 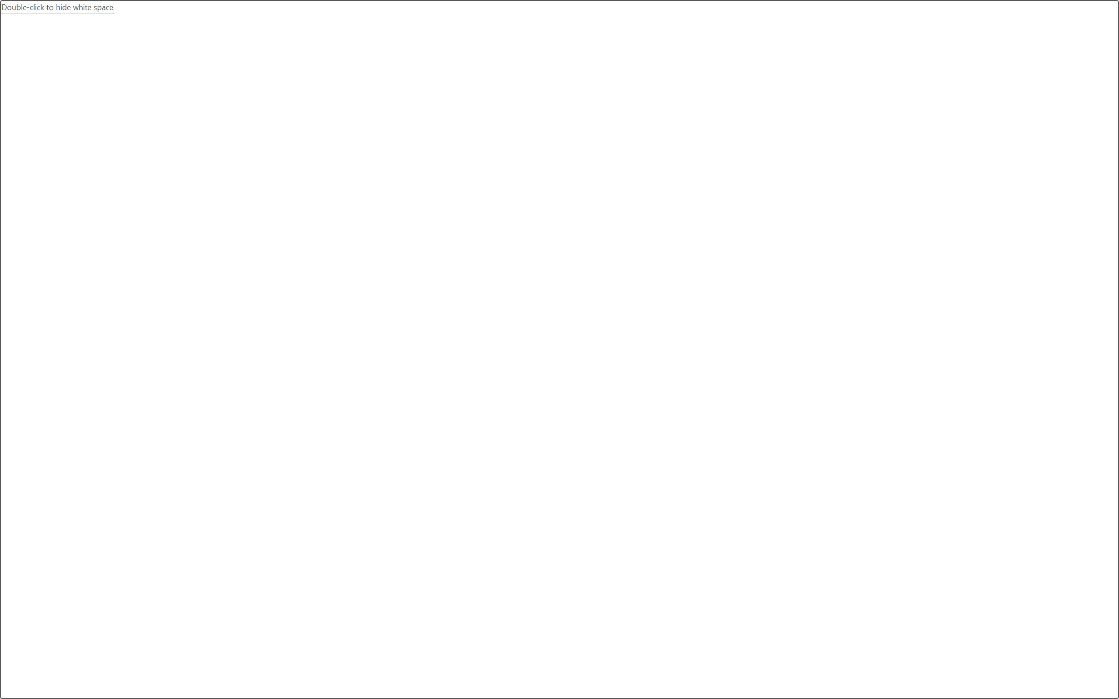 I want to click on planet, so click(x=563, y=336).